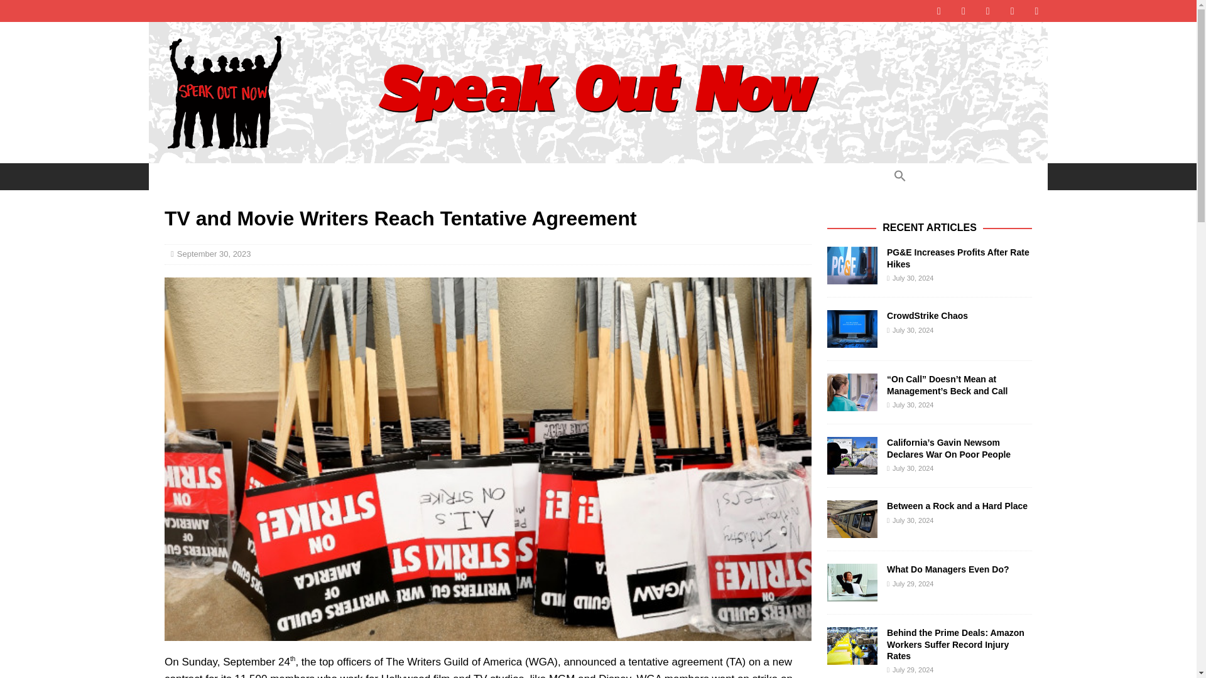 Image resolution: width=1206 pixels, height=678 pixels. I want to click on WORKPLACE NEWSLETTERS, so click(589, 176).